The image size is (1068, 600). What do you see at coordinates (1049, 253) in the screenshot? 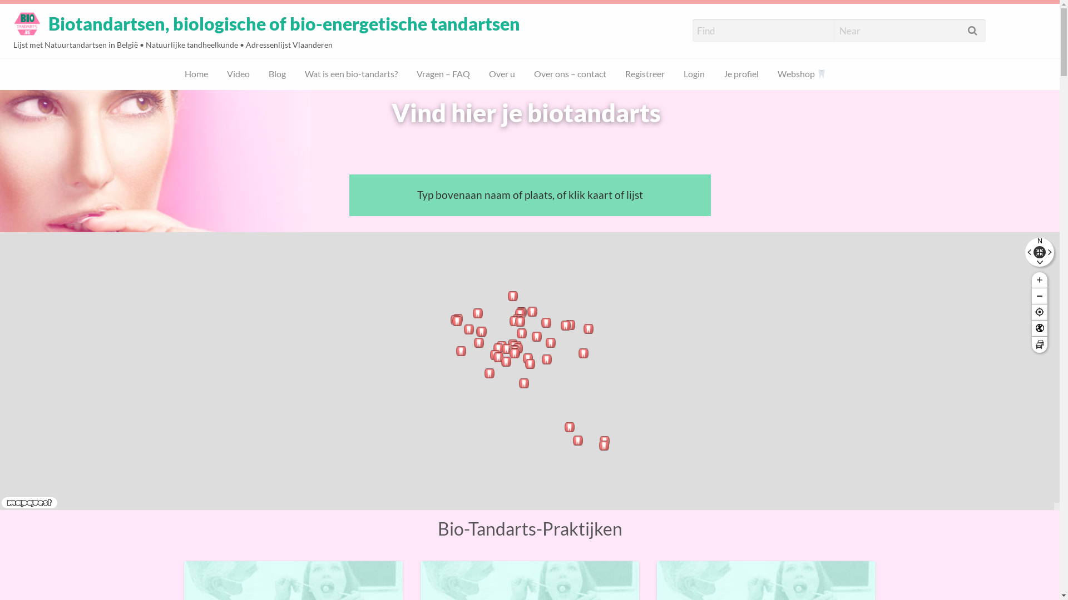
I see `Pan East` at bounding box center [1049, 253].